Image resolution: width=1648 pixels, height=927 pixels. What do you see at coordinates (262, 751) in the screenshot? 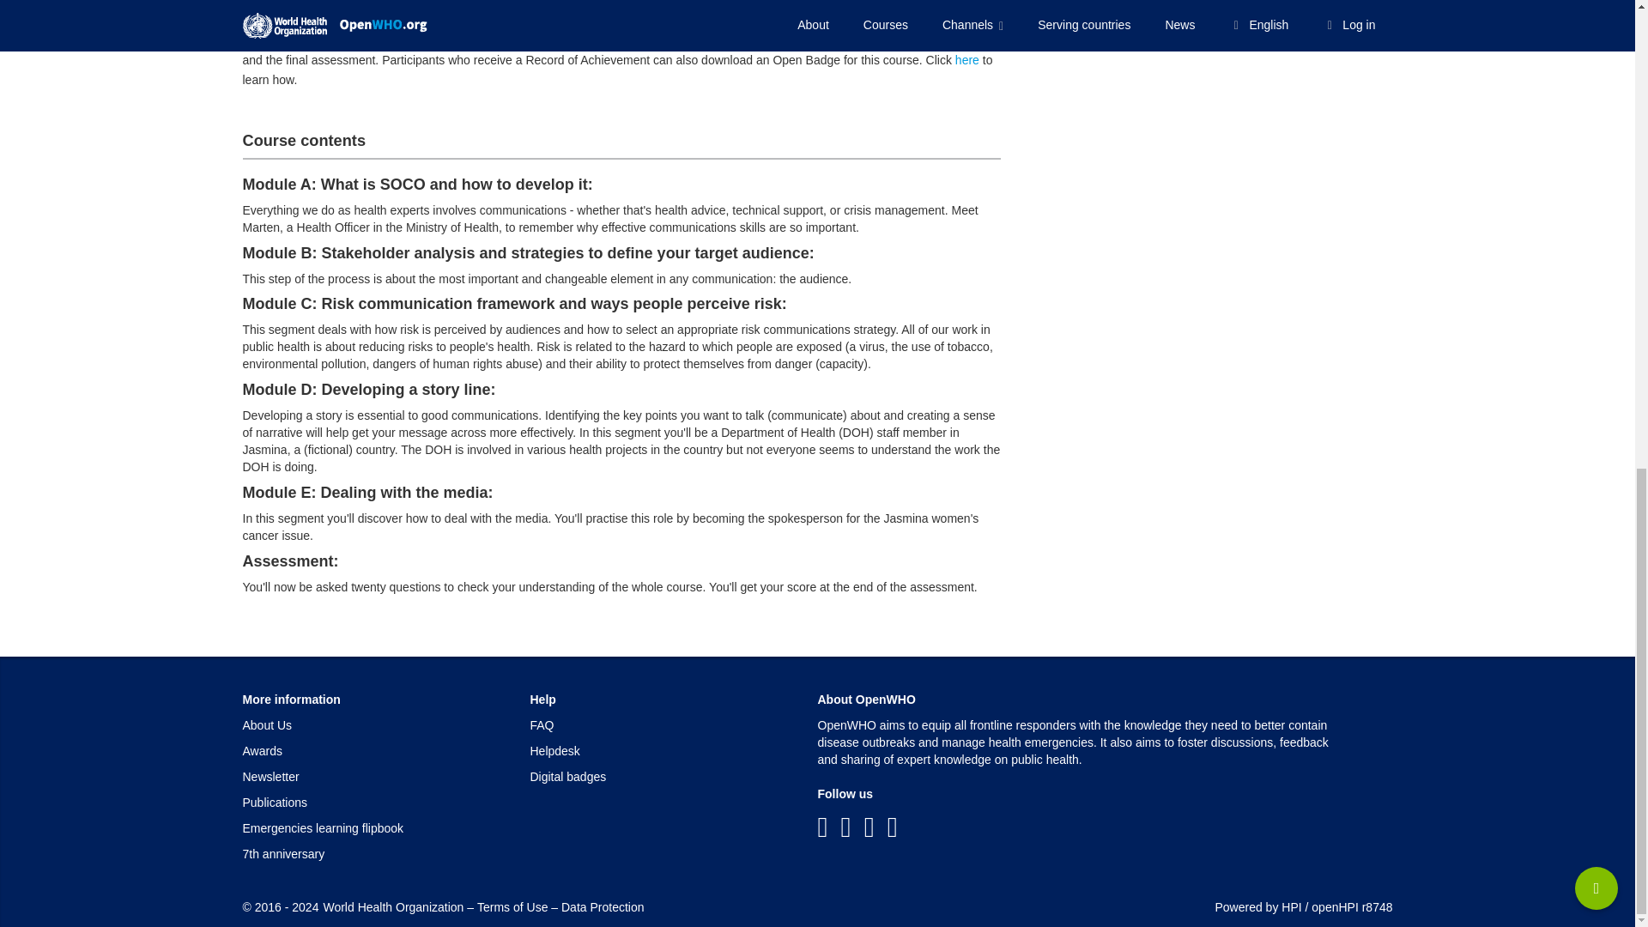
I see `Awards` at bounding box center [262, 751].